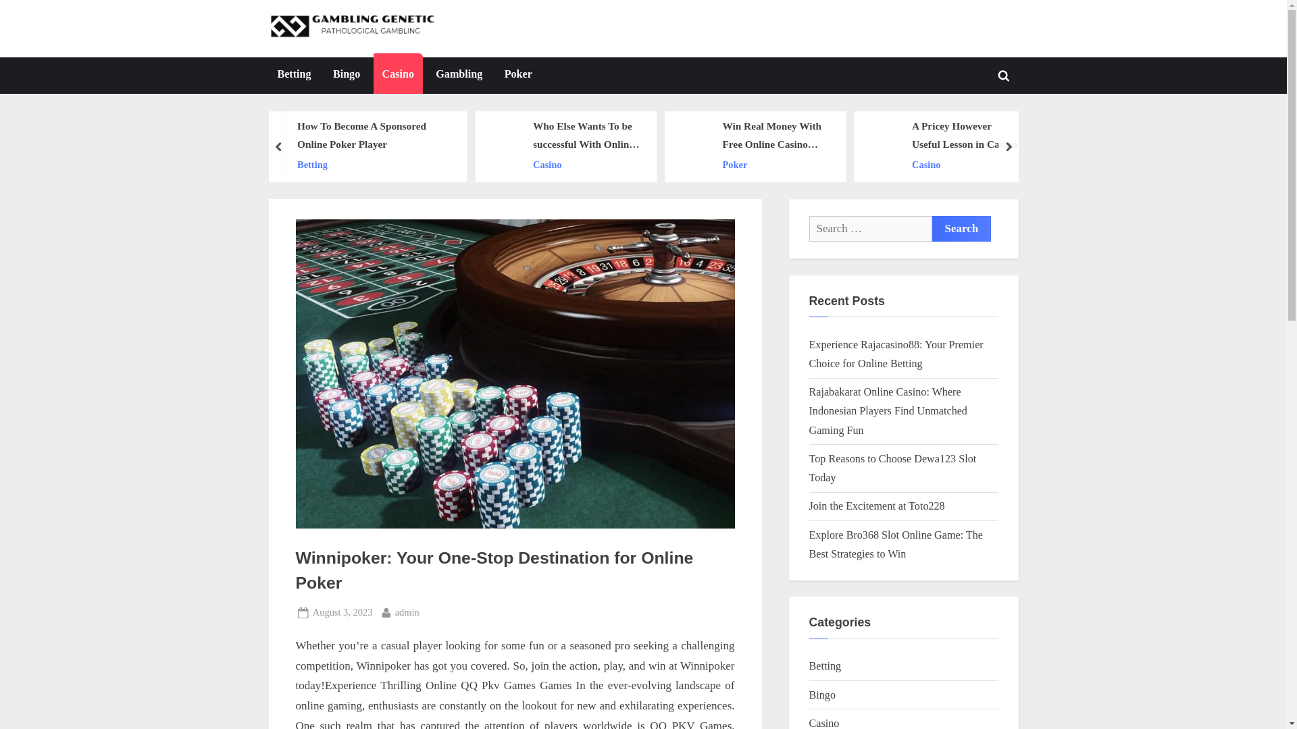  Describe the element at coordinates (372, 165) in the screenshot. I see `Betting` at that location.